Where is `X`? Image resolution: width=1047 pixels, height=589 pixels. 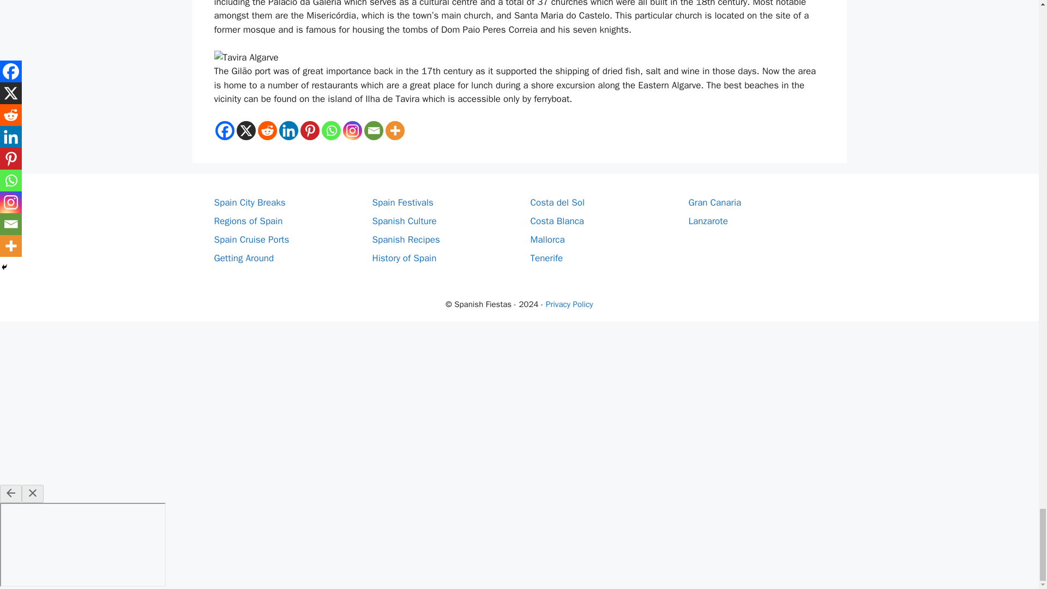
X is located at coordinates (245, 131).